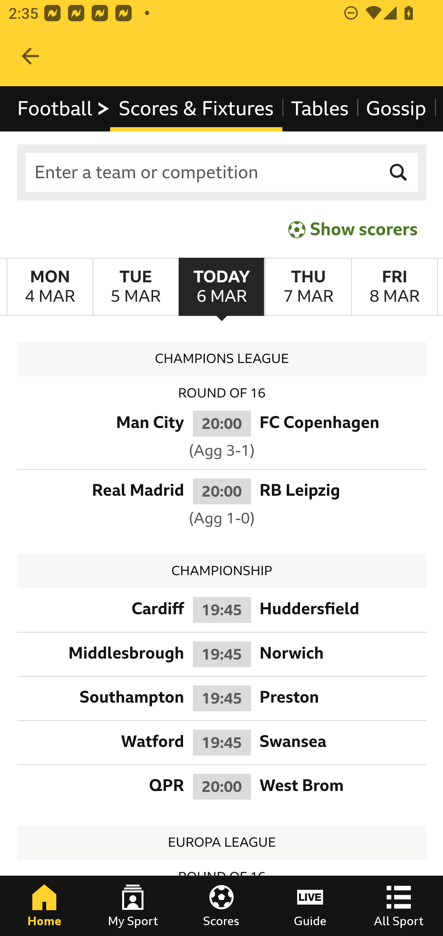 Image resolution: width=443 pixels, height=936 pixels. What do you see at coordinates (308, 287) in the screenshot?
I see `ThursdayMarch 7th Thursday March 7th` at bounding box center [308, 287].